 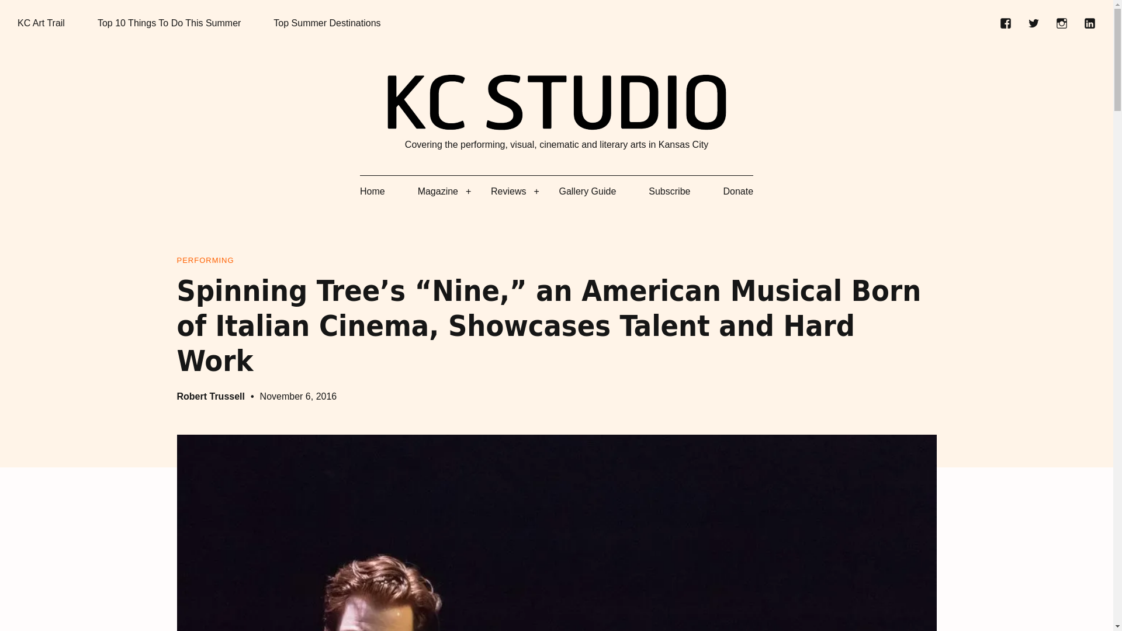 I want to click on Reviews, so click(x=508, y=192).